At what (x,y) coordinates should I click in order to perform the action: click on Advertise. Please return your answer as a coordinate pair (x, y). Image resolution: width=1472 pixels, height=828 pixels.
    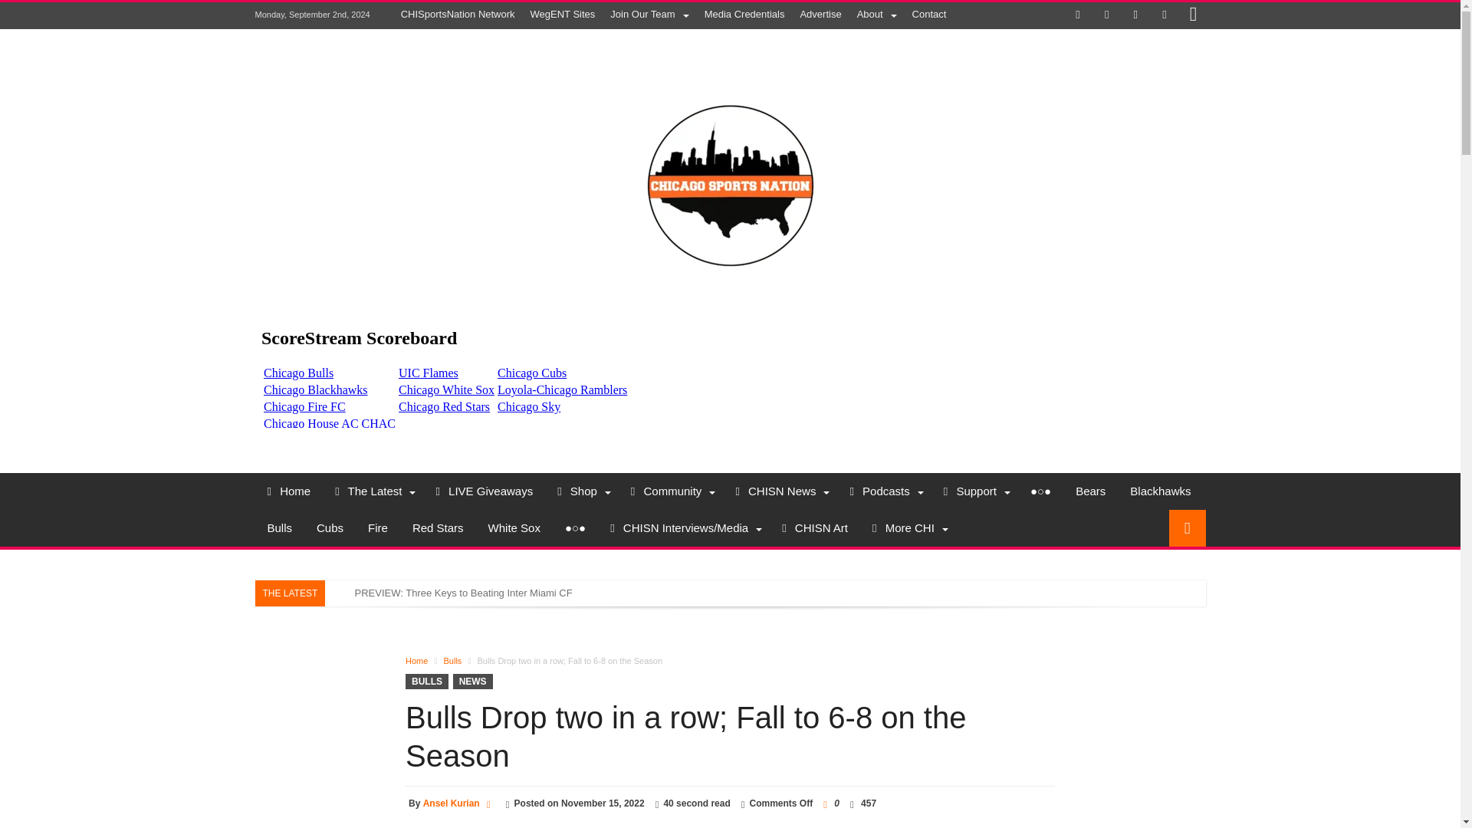
    Looking at the image, I should click on (820, 14).